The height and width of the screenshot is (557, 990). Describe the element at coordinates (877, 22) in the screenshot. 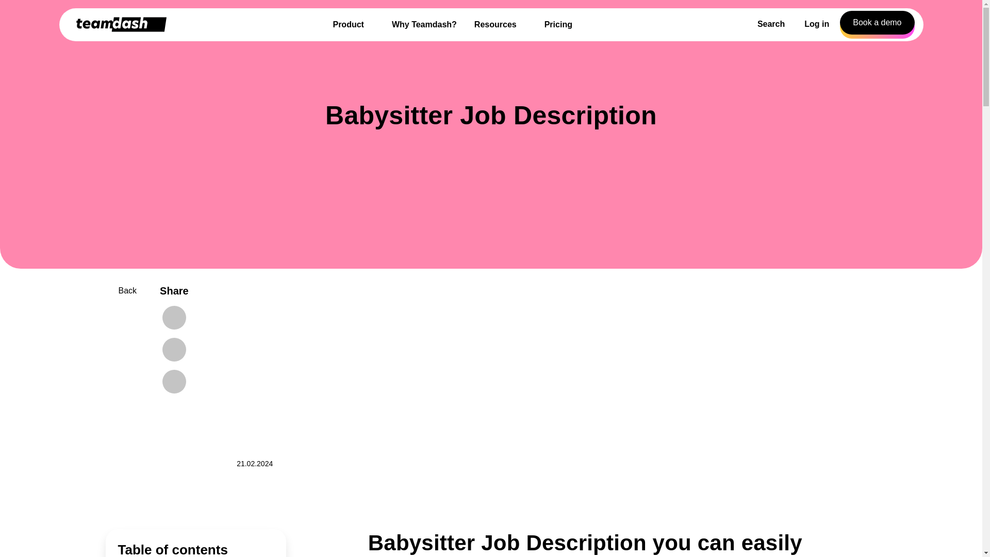

I see `Book a demo` at that location.